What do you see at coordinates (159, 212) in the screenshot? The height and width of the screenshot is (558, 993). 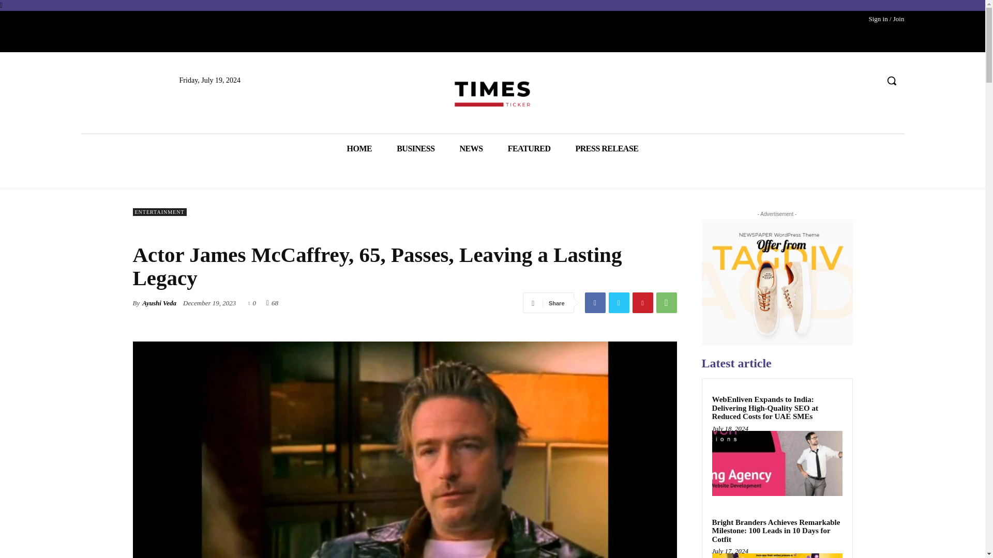 I see `ENTERTAINMENT` at bounding box center [159, 212].